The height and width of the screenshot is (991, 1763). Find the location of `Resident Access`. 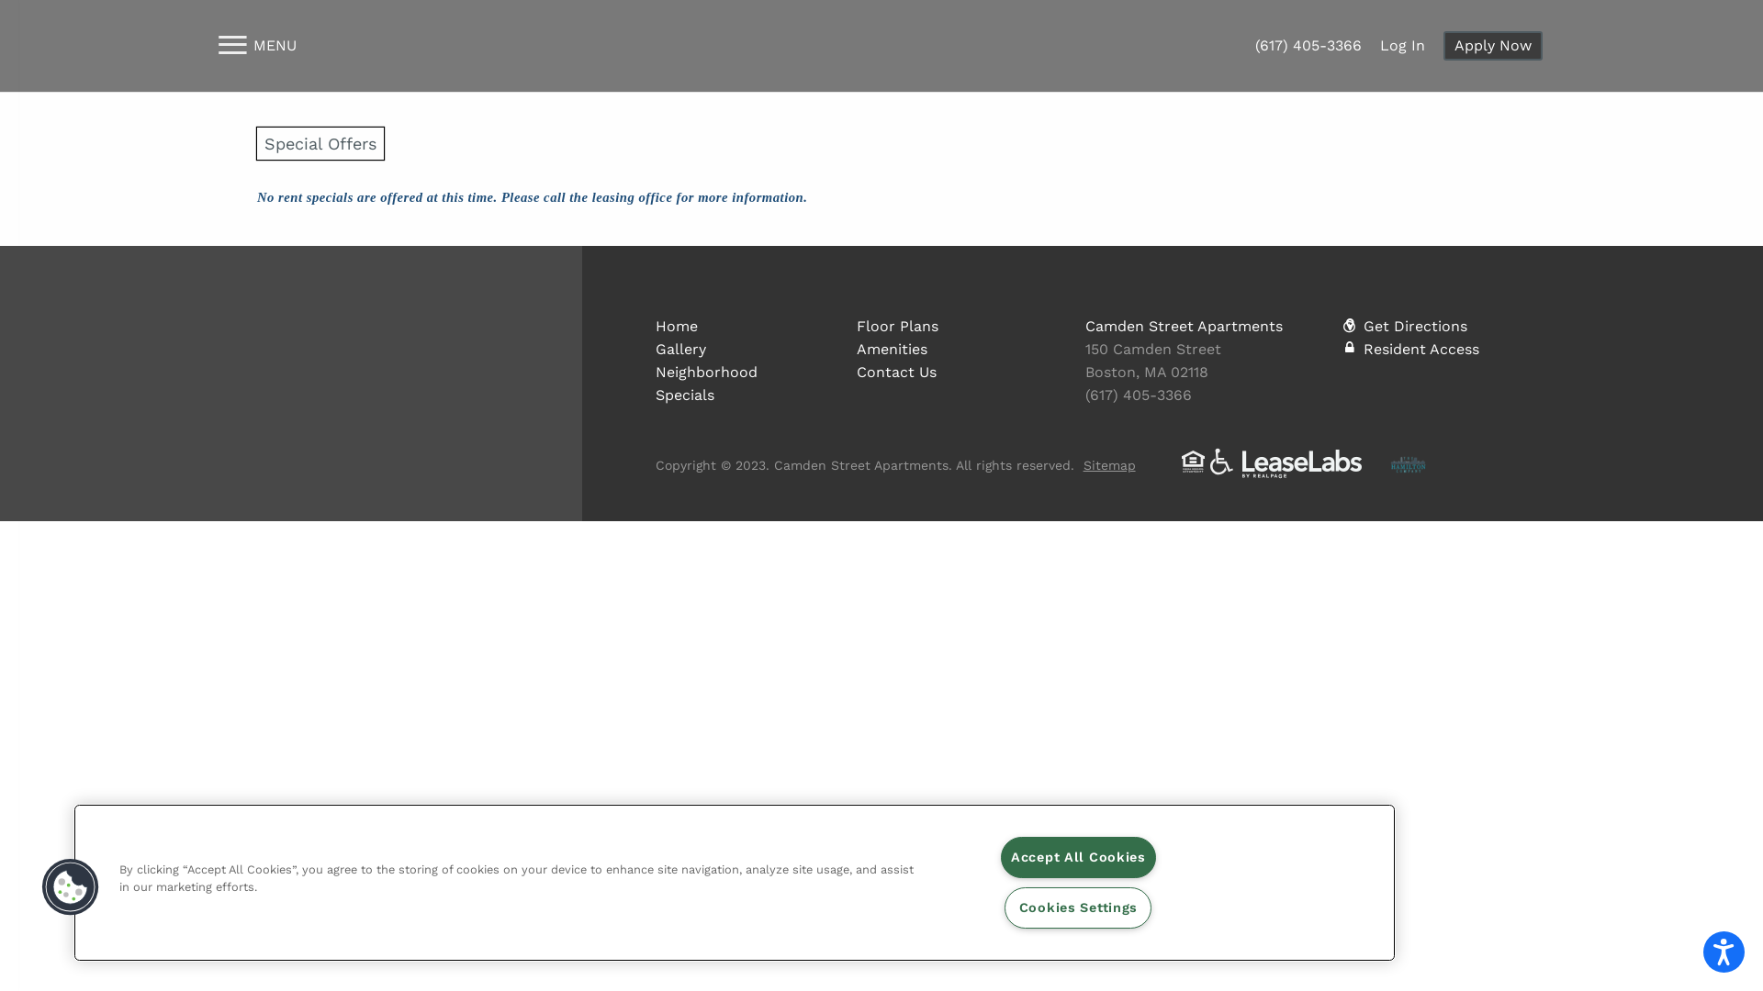

Resident Access is located at coordinates (1421, 349).